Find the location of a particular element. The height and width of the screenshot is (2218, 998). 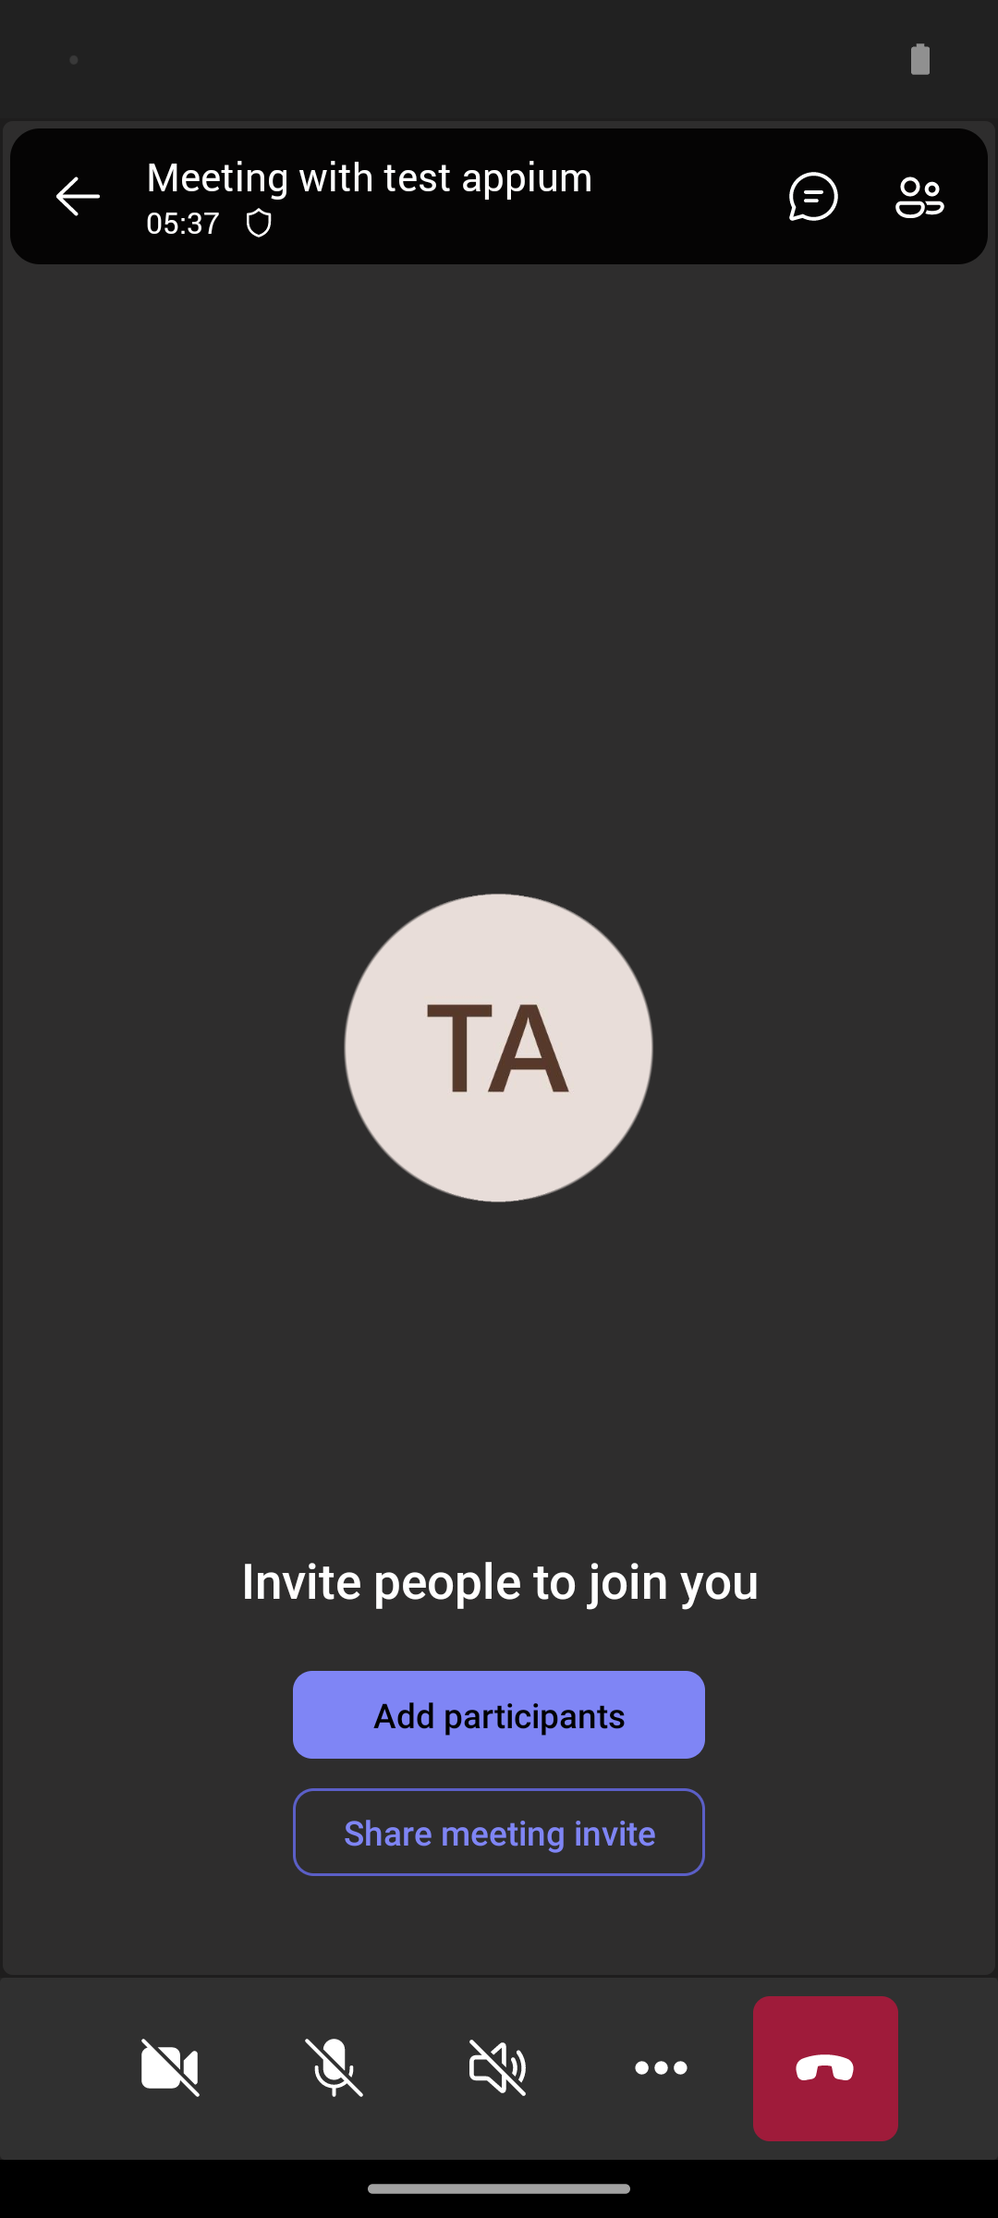

Chat is located at coordinates (806, 196).